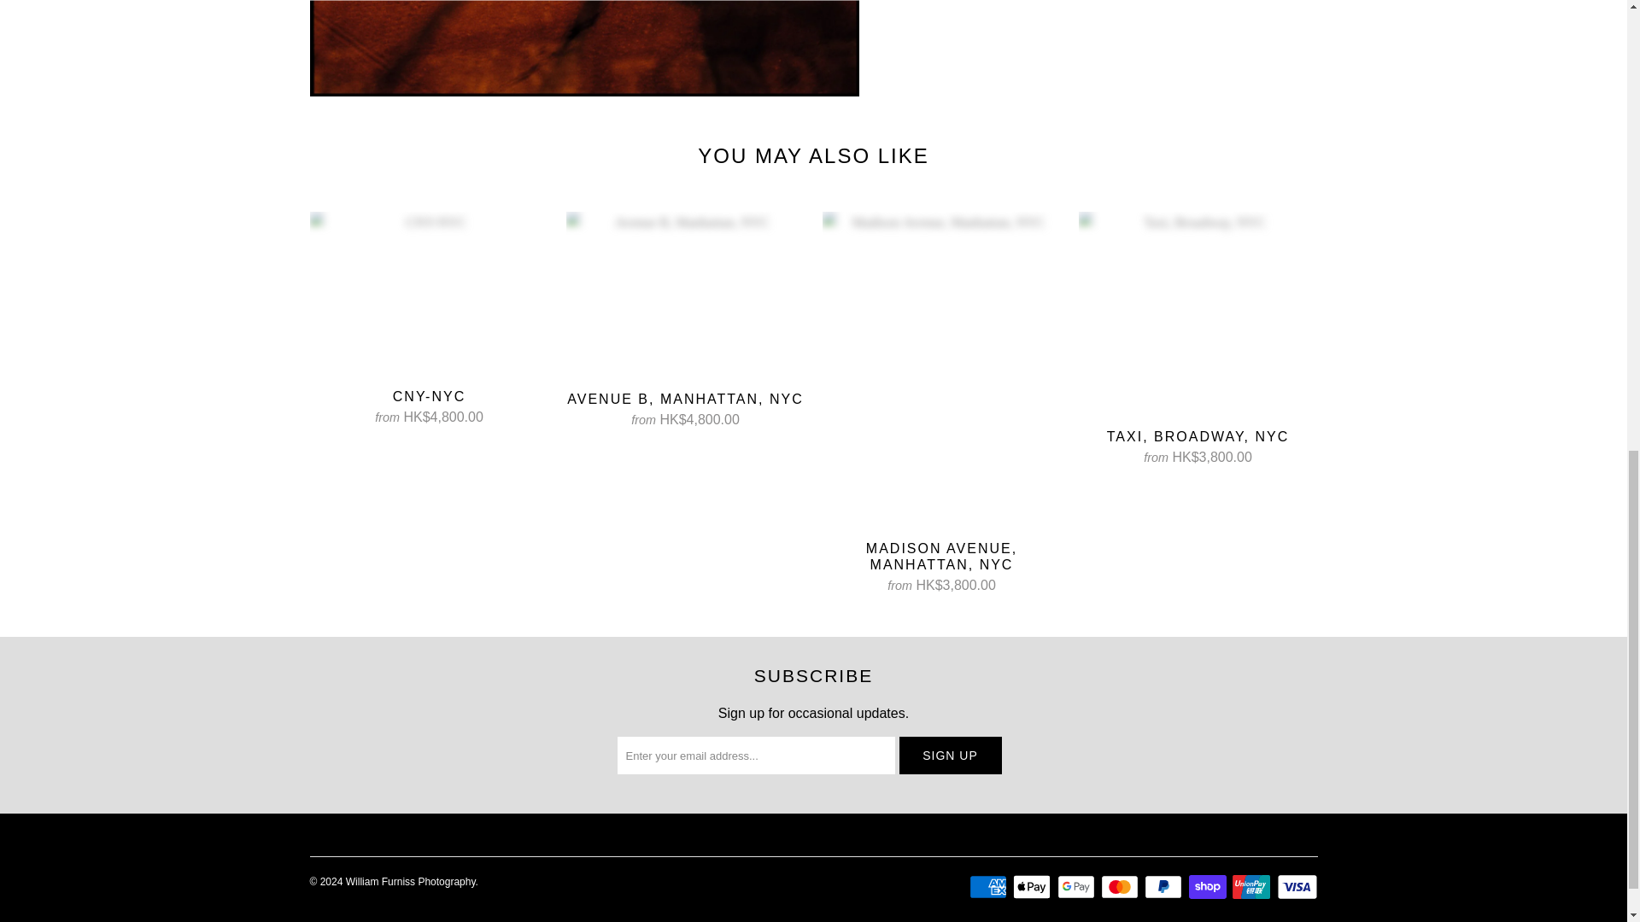 The height and width of the screenshot is (922, 1640). Describe the element at coordinates (1078, 886) in the screenshot. I see `Google Pay` at that location.